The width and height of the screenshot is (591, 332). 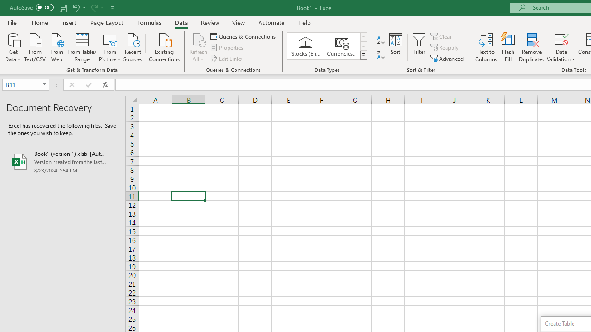 I want to click on Text to Columns..., so click(x=486, y=47).